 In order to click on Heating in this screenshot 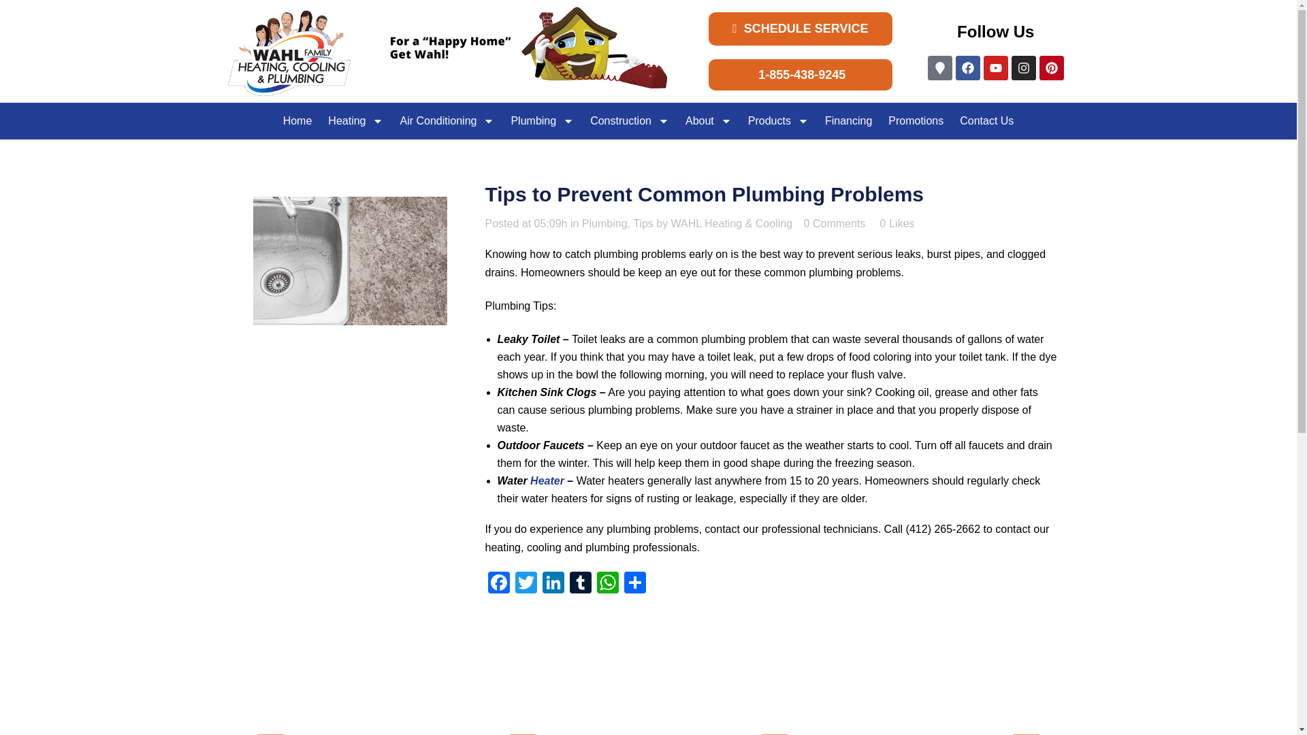, I will do `click(355, 121)`.